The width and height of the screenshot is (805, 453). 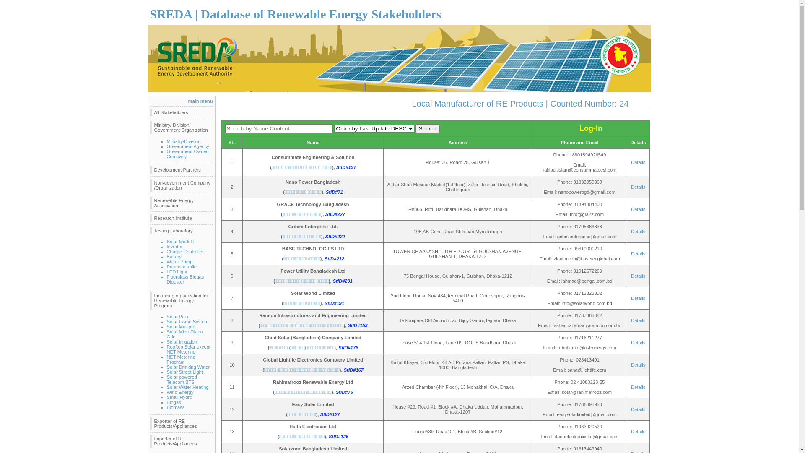 What do you see at coordinates (188, 146) in the screenshot?
I see `Government Agency` at bounding box center [188, 146].